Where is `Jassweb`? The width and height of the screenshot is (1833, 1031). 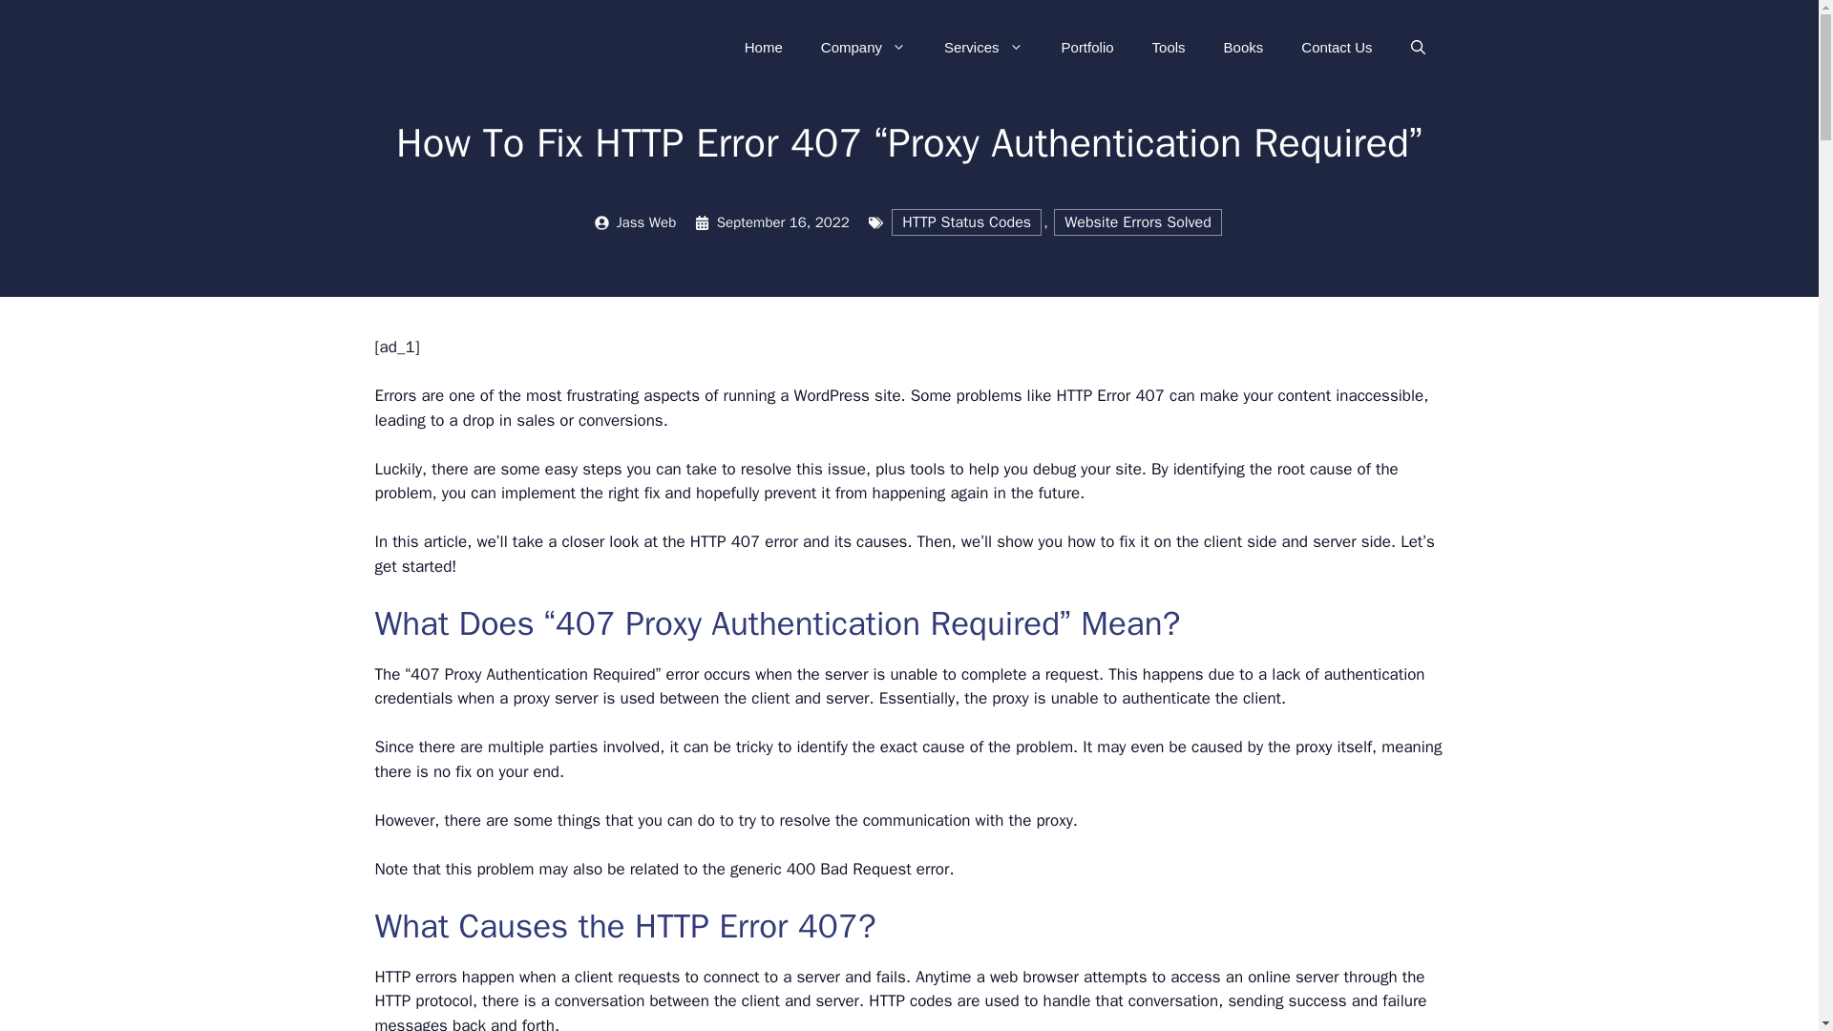 Jassweb is located at coordinates (479, 46).